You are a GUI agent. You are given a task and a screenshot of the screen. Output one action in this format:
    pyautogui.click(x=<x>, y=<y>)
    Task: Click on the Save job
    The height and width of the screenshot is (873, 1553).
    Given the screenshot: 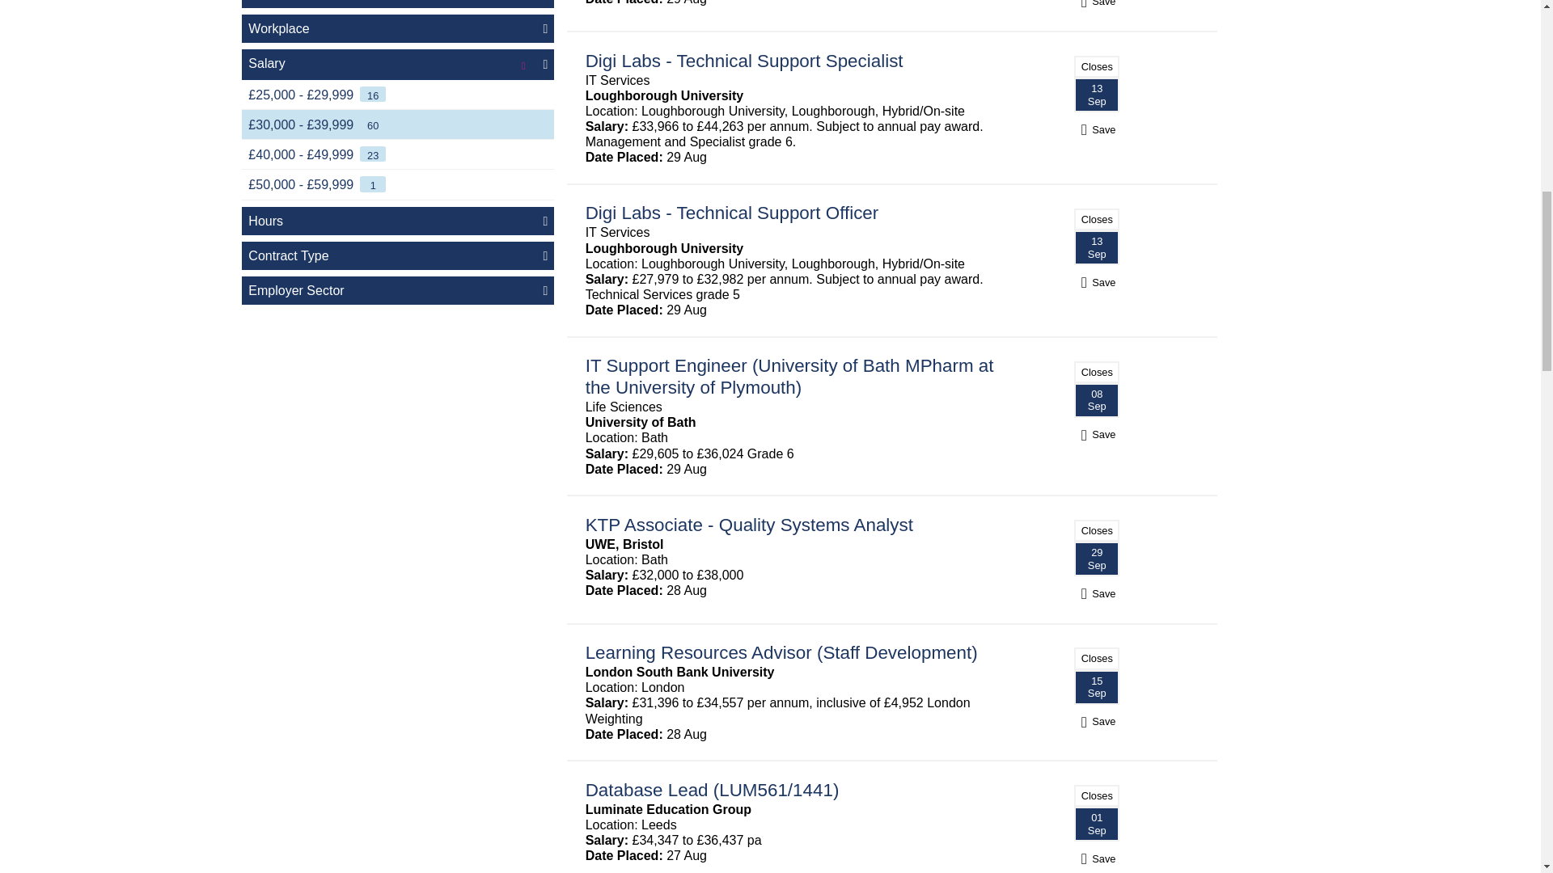 What is the action you would take?
    pyautogui.click(x=1096, y=435)
    